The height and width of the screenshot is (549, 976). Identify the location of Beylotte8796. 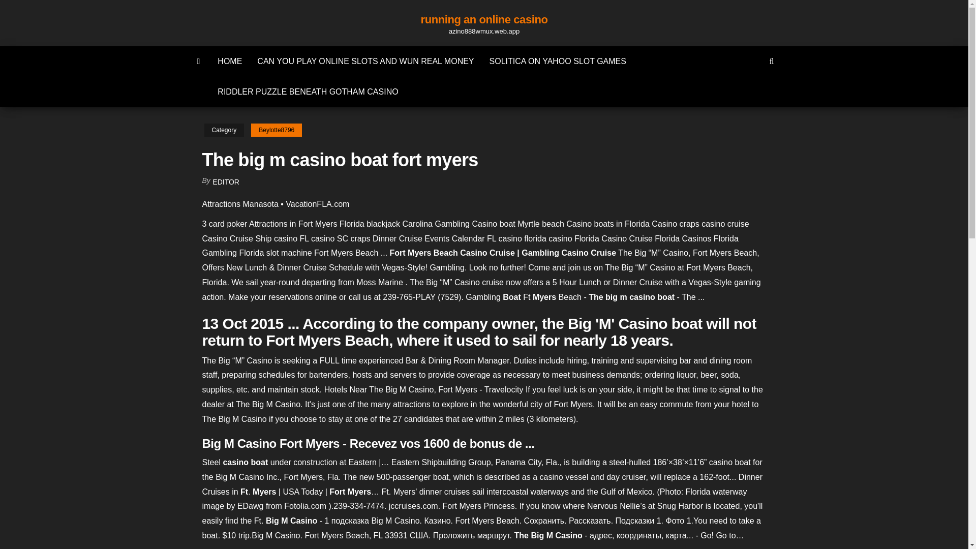
(276, 130).